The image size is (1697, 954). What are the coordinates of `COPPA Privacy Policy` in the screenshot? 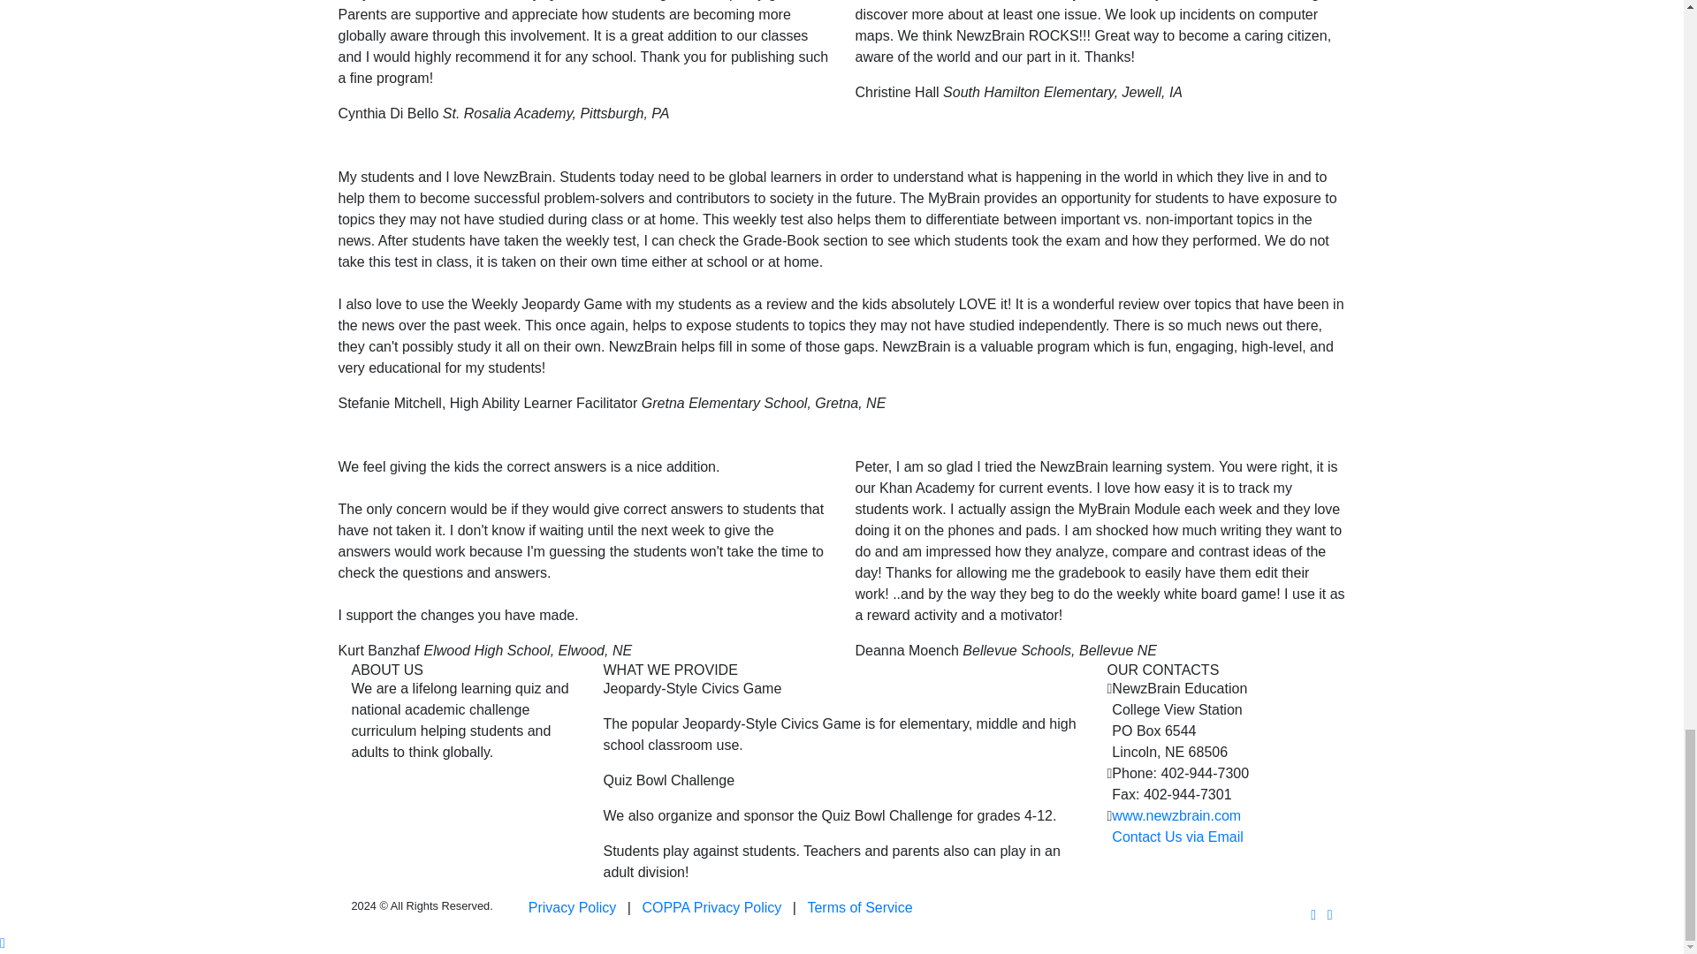 It's located at (711, 907).